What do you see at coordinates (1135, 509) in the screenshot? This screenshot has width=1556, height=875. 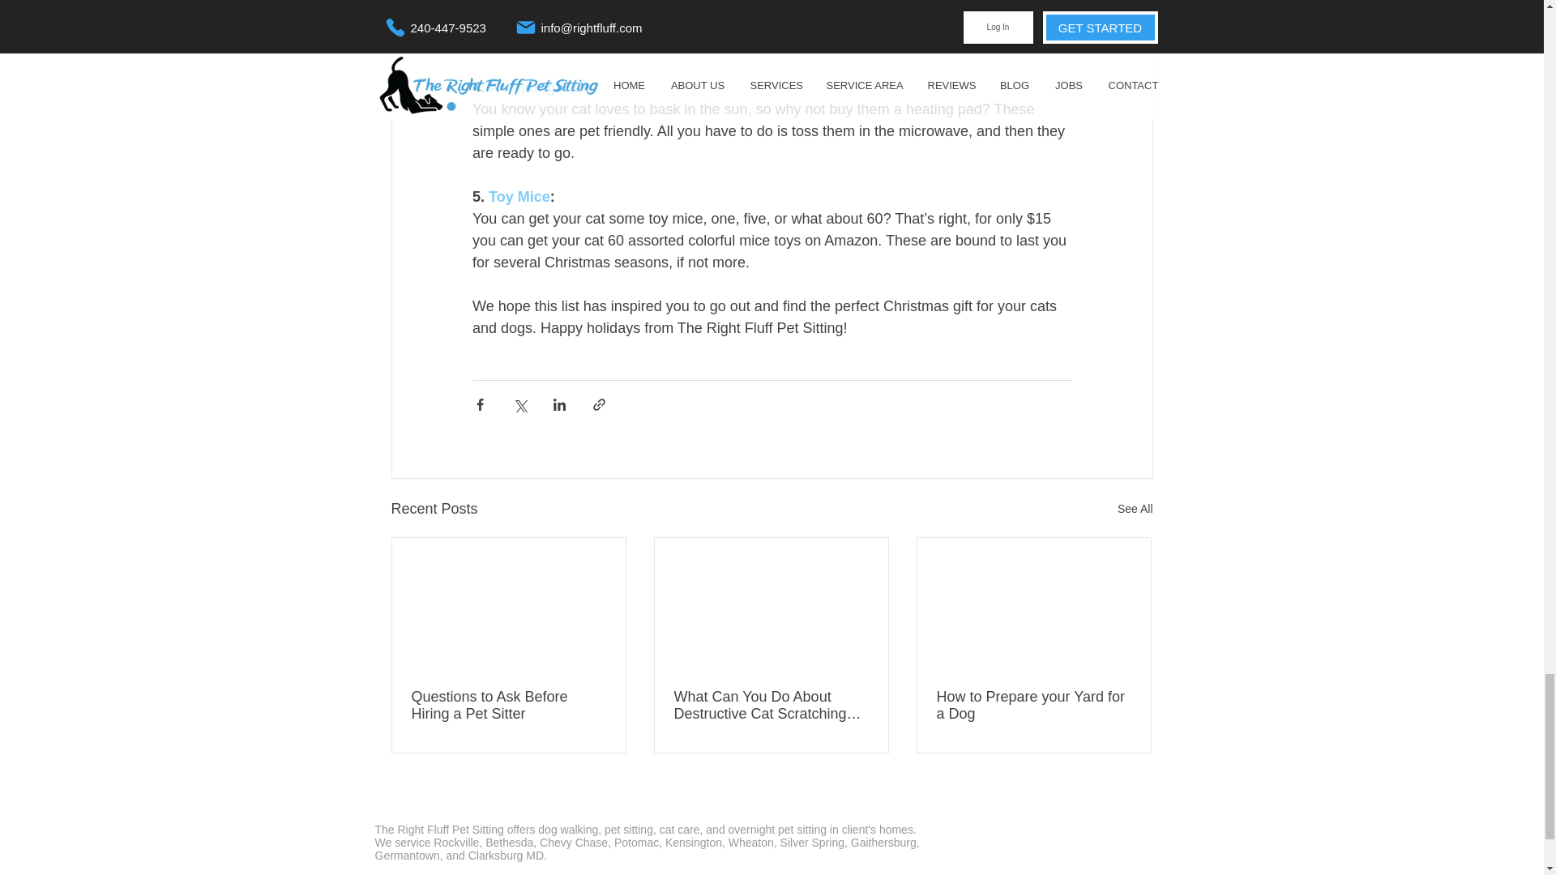 I see `See All` at bounding box center [1135, 509].